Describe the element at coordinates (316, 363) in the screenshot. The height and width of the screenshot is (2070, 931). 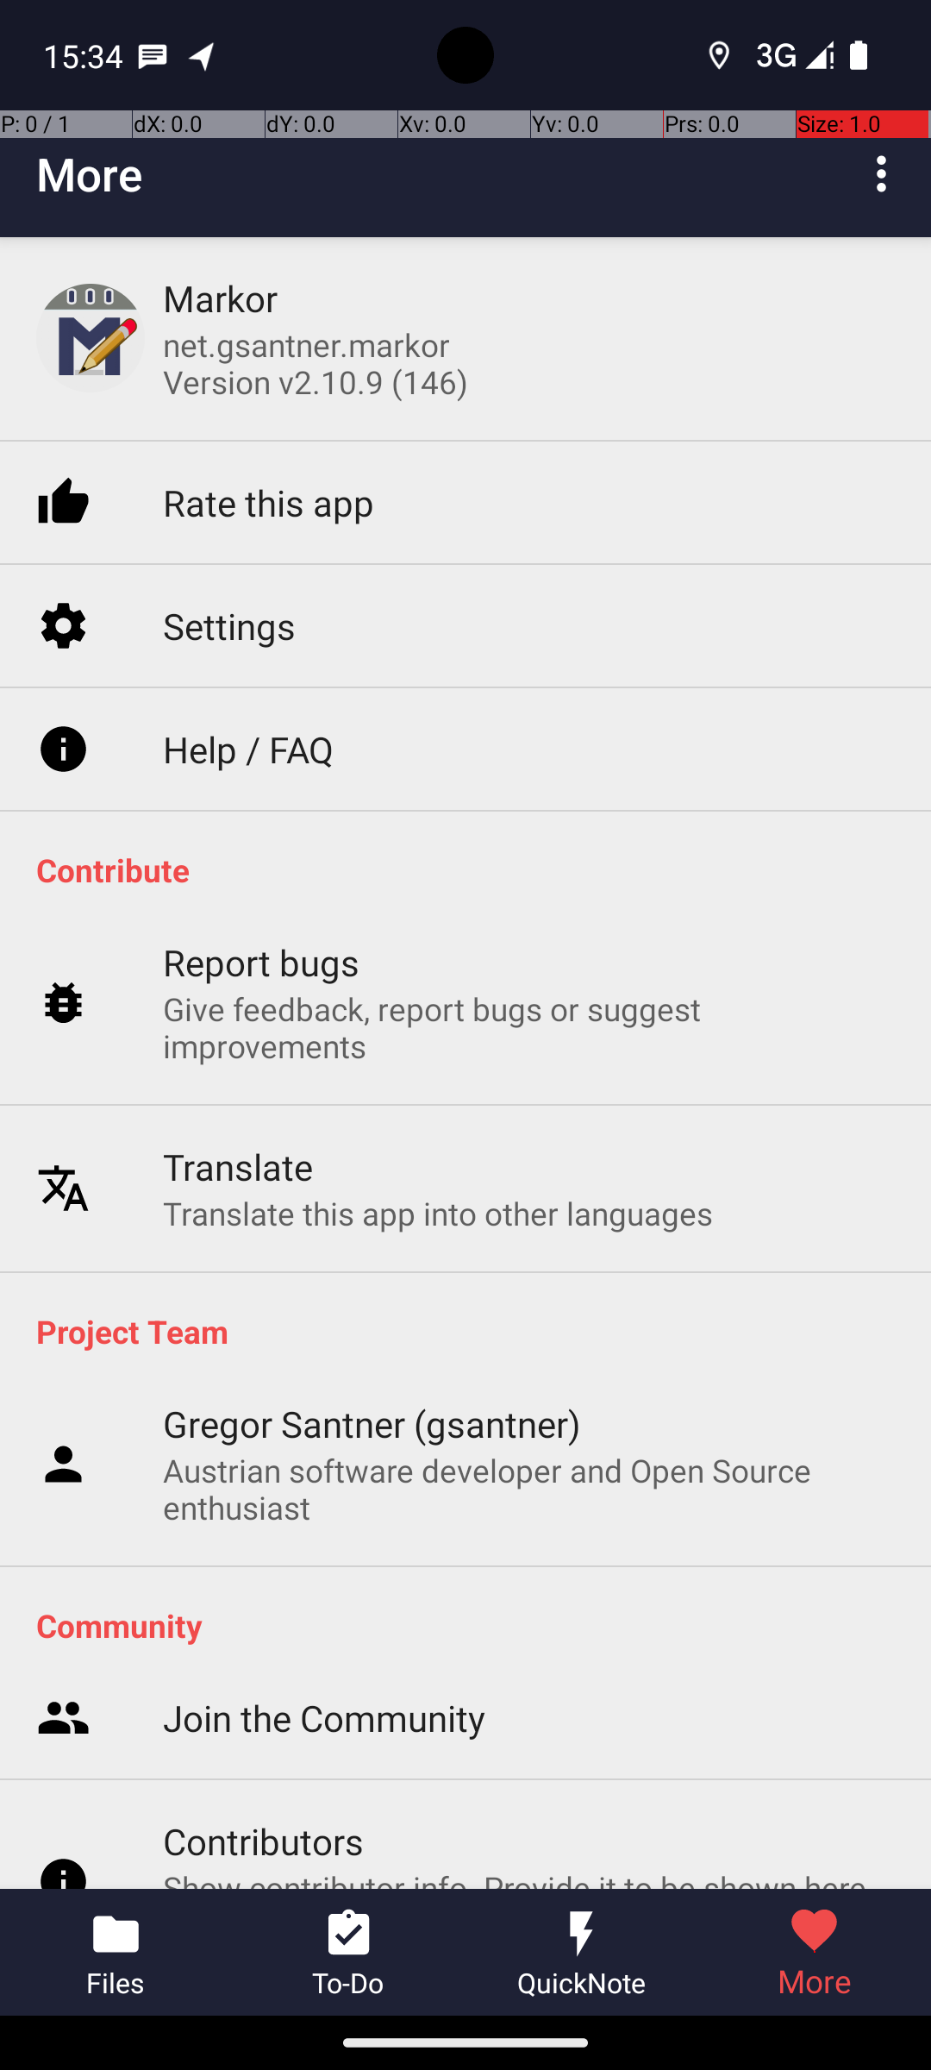
I see `net.gsantner.markor
Version v2.10.9 (146)` at that location.